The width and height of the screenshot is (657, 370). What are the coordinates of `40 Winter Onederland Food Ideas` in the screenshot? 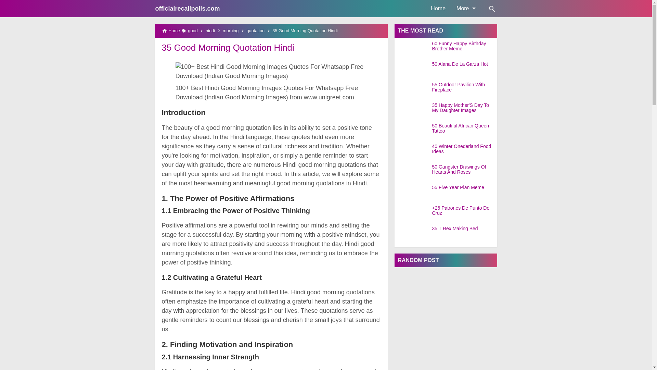 It's located at (464, 149).